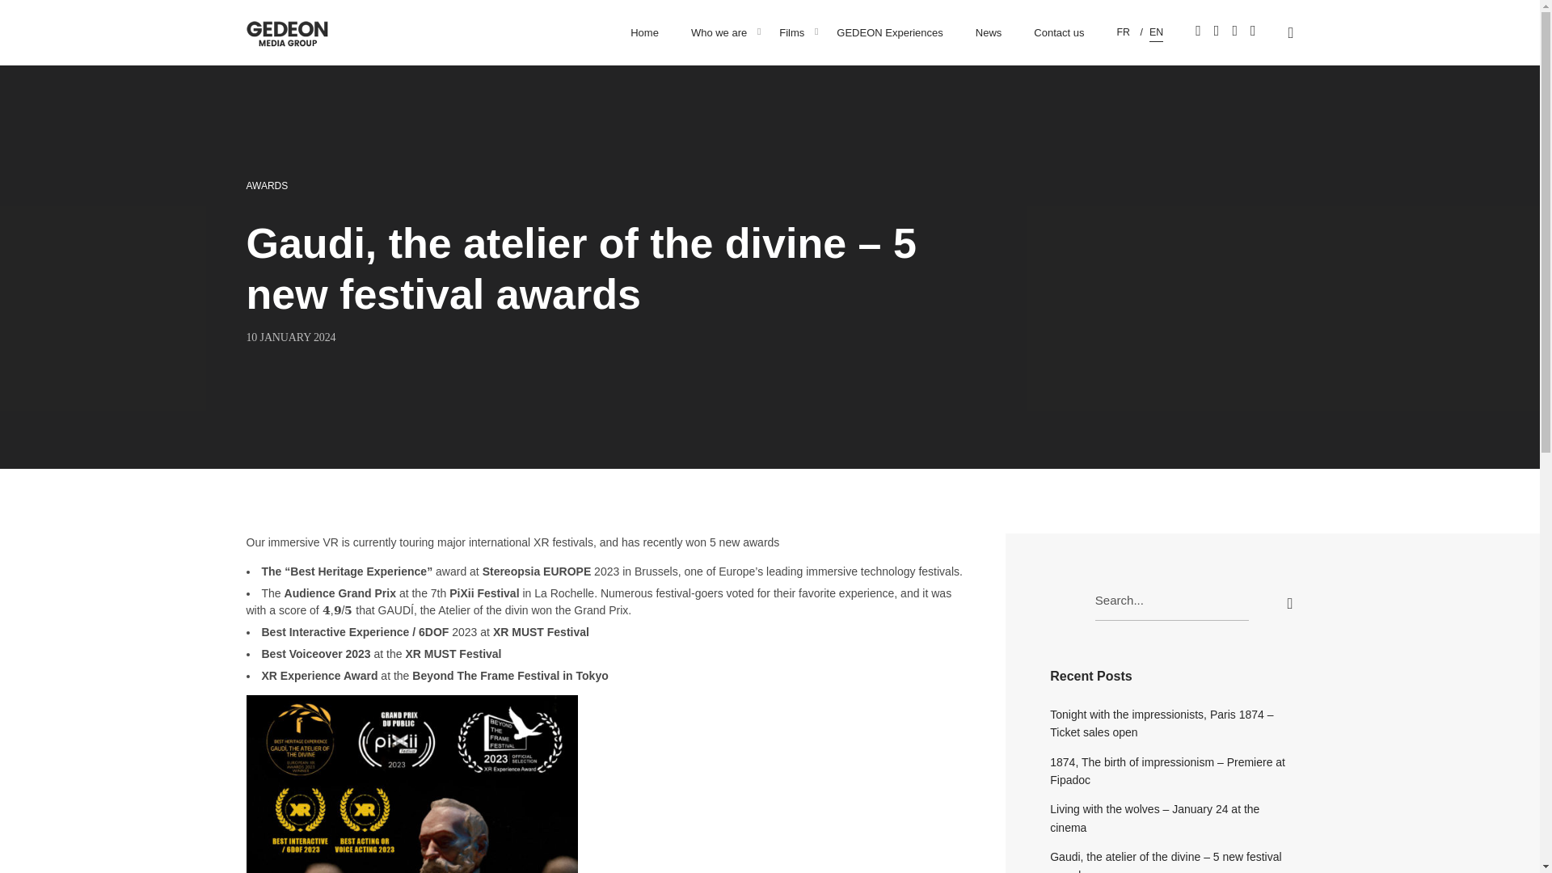 This screenshot has height=873, width=1552. What do you see at coordinates (1059, 32) in the screenshot?
I see `Contact us` at bounding box center [1059, 32].